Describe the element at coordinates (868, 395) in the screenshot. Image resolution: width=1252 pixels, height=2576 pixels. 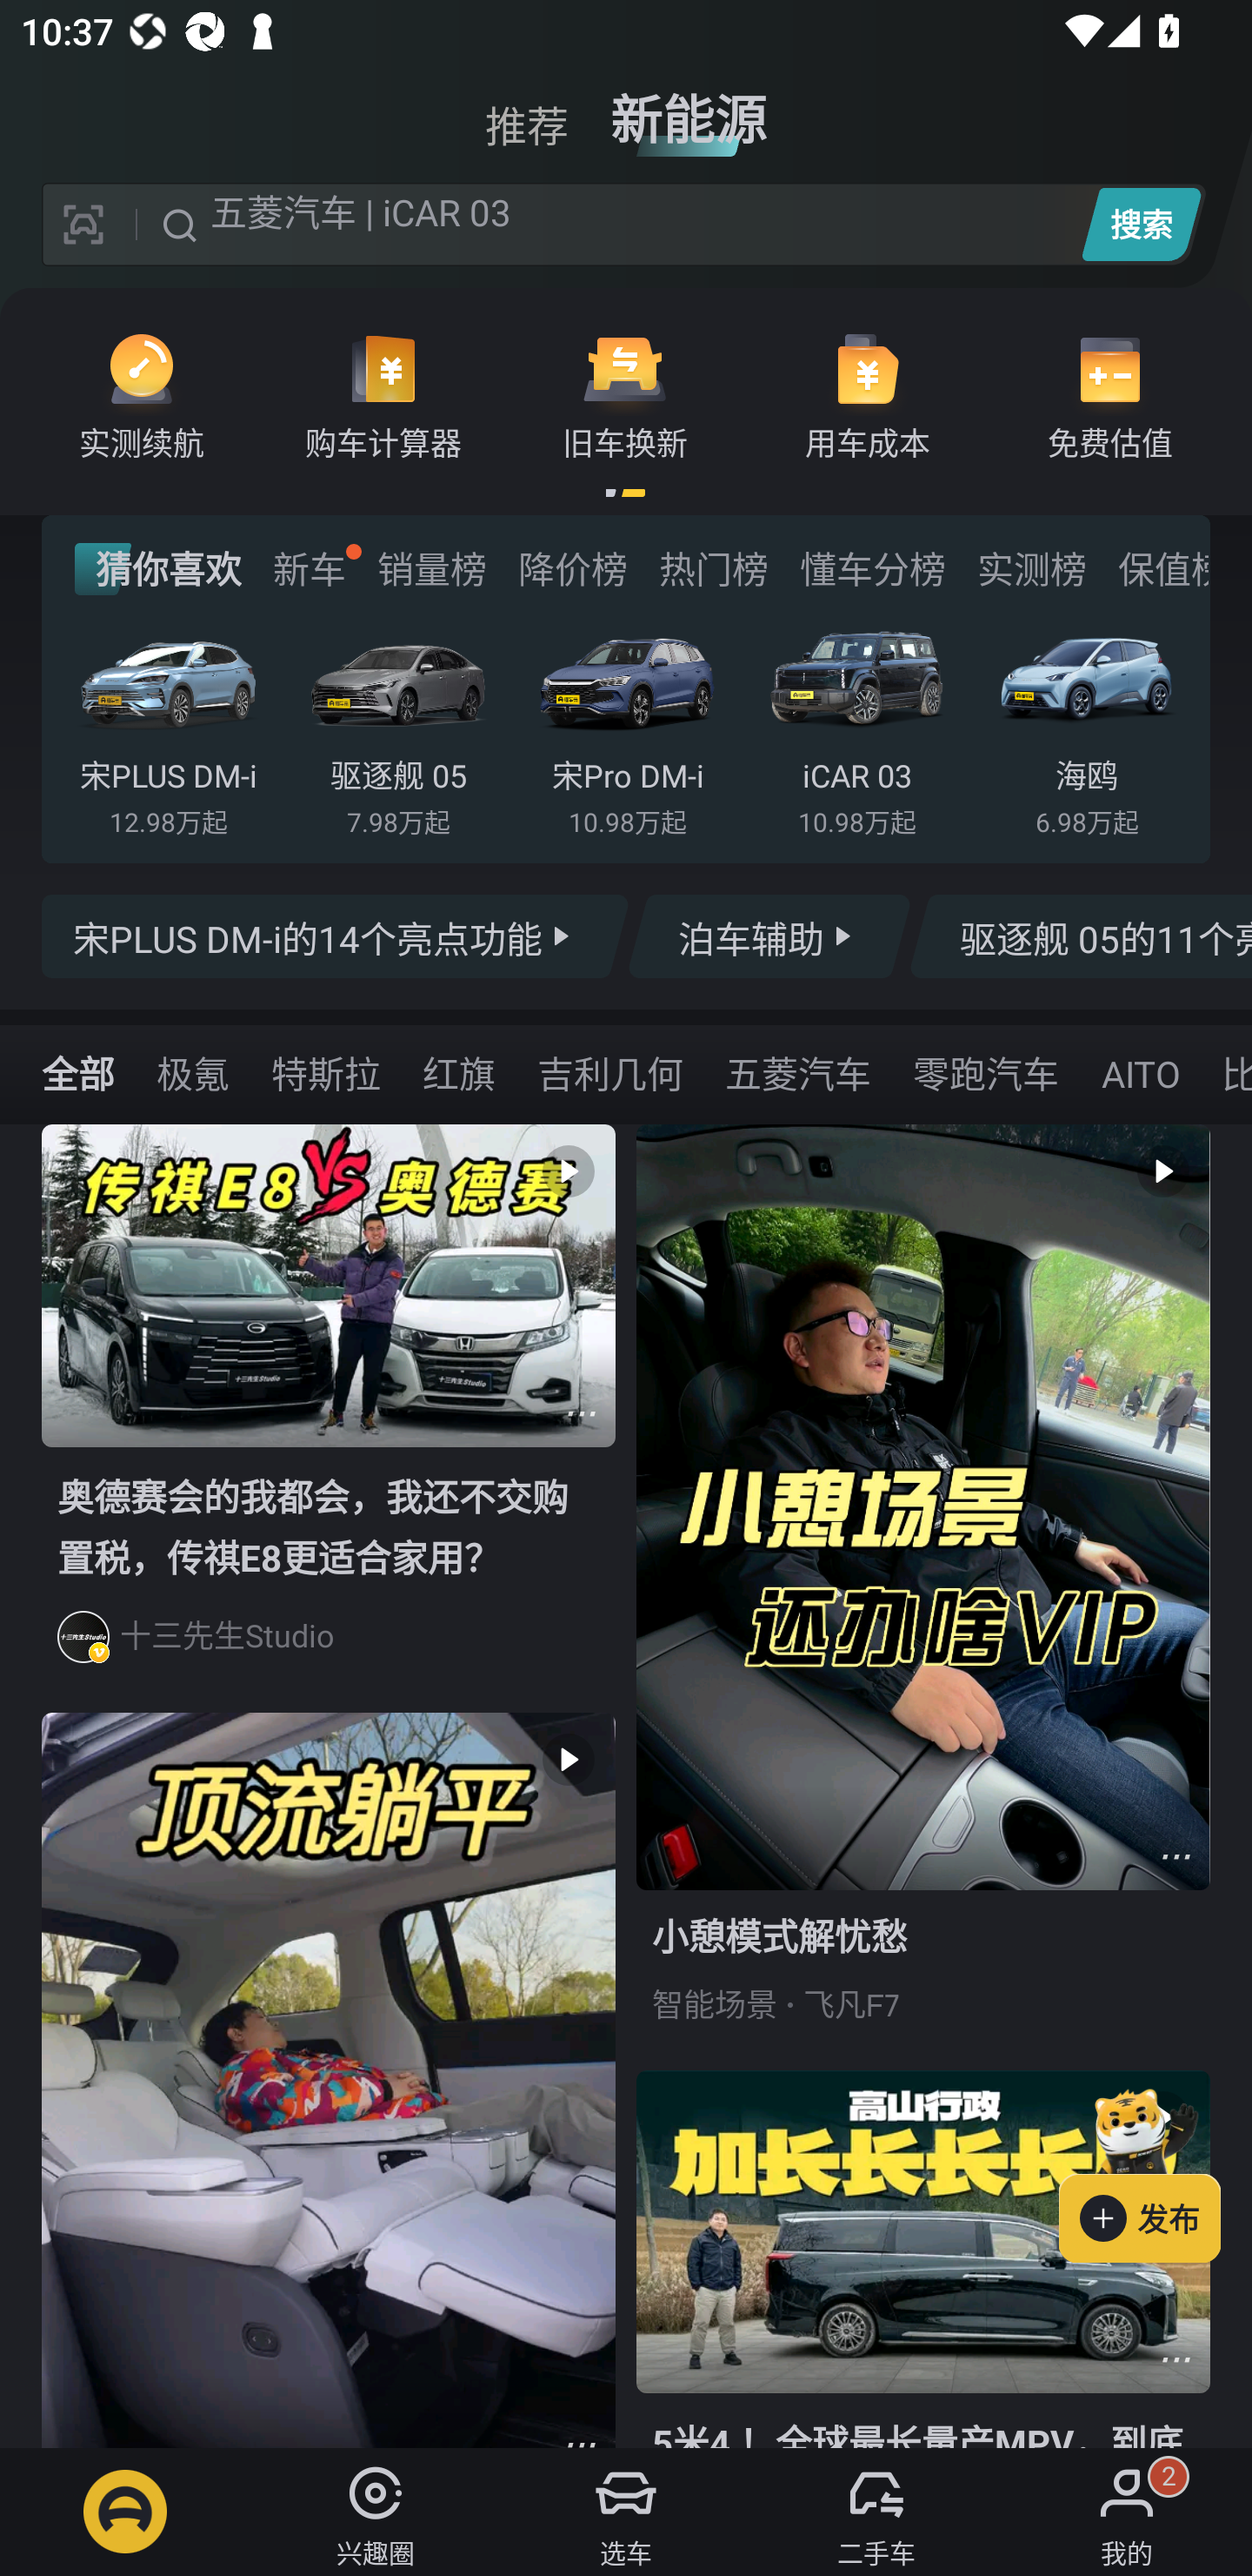
I see `用车成本` at that location.